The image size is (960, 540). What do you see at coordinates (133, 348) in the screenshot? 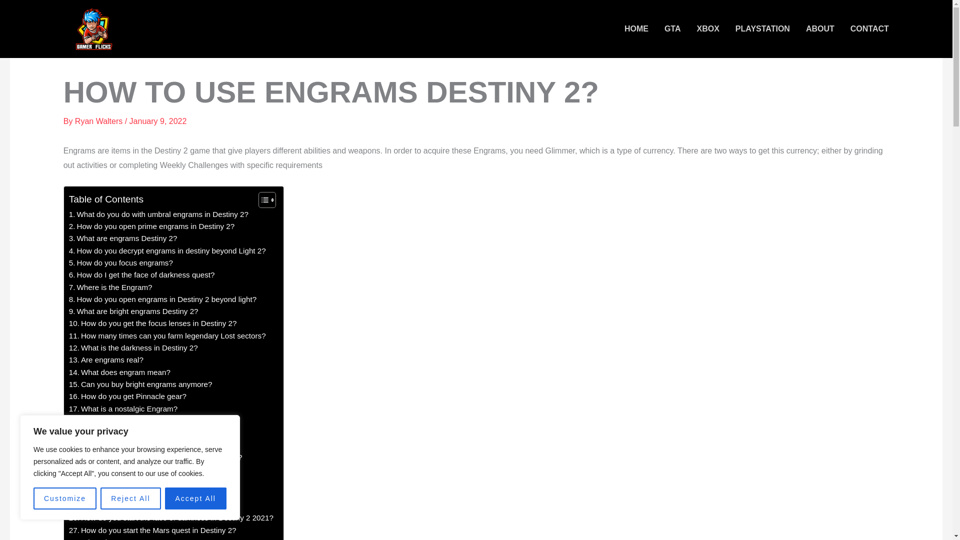
I see `What is the darkness in Destiny 2?` at bounding box center [133, 348].